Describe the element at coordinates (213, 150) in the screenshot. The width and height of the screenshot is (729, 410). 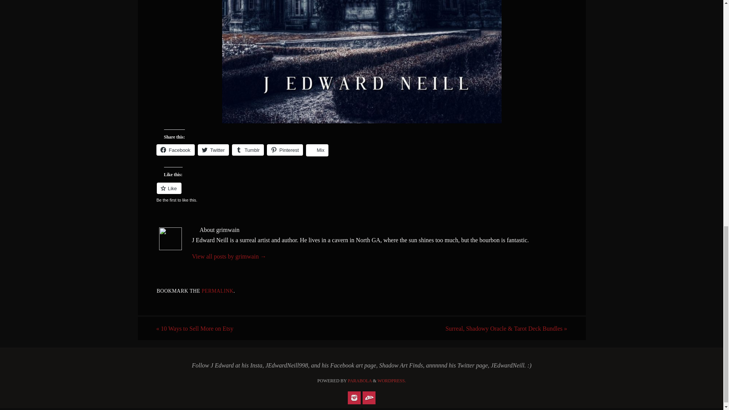
I see `Twitter` at that location.